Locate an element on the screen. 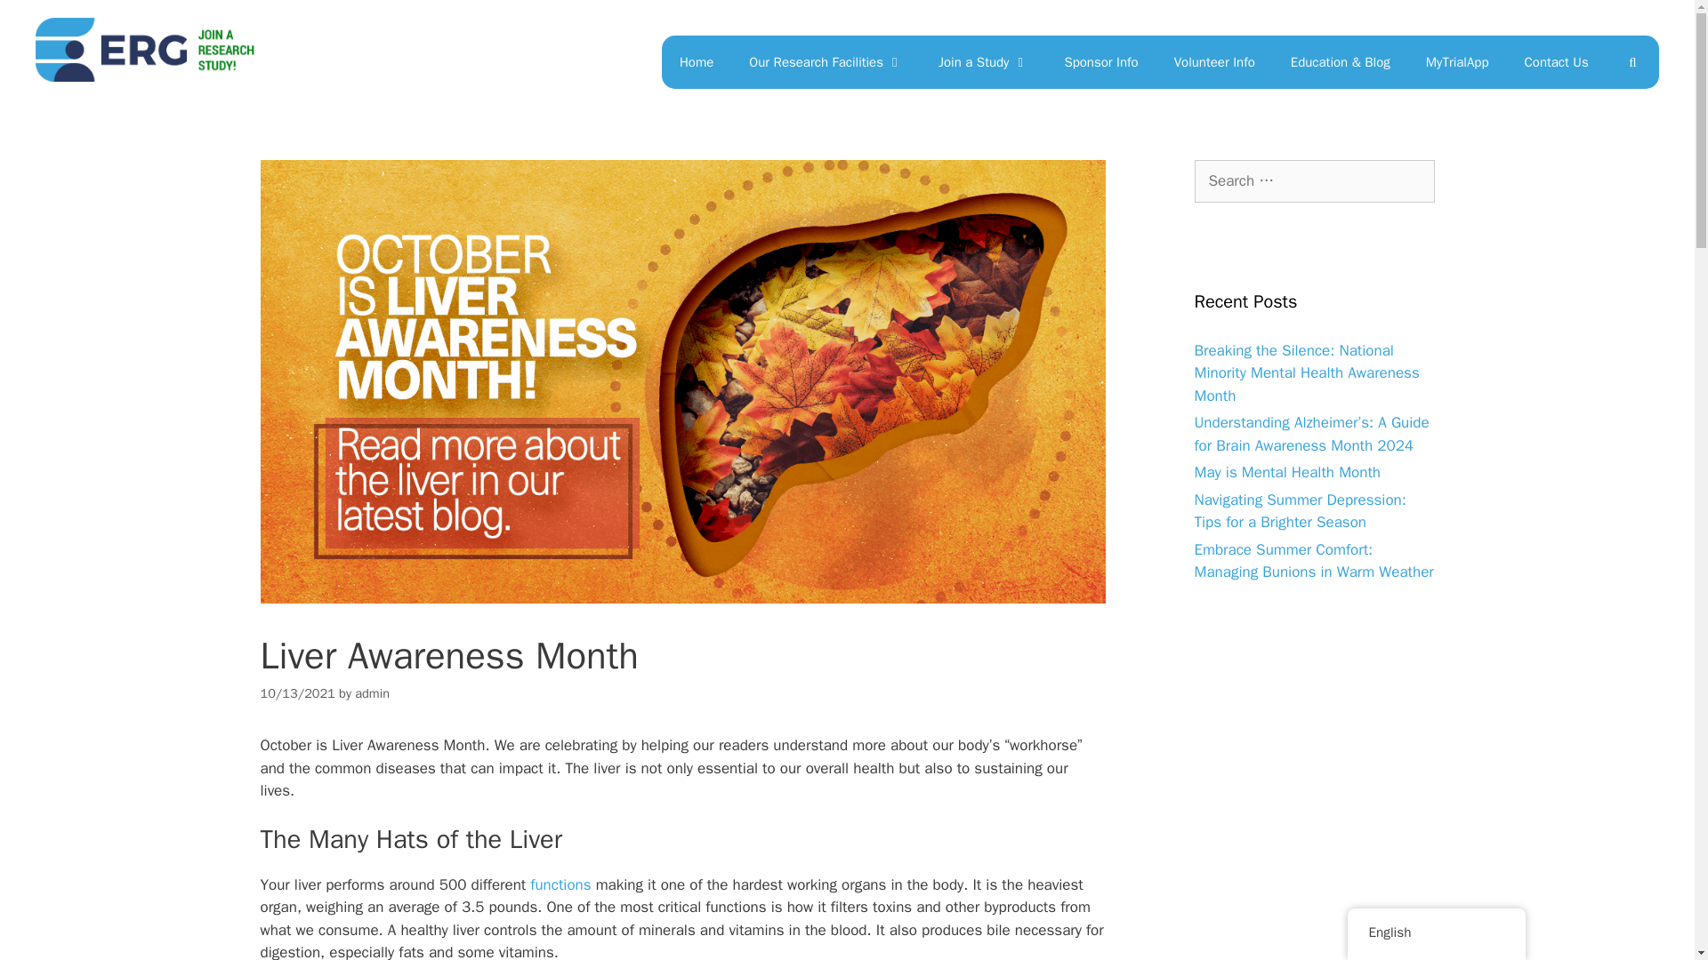 This screenshot has width=1708, height=960. Home is located at coordinates (696, 62).